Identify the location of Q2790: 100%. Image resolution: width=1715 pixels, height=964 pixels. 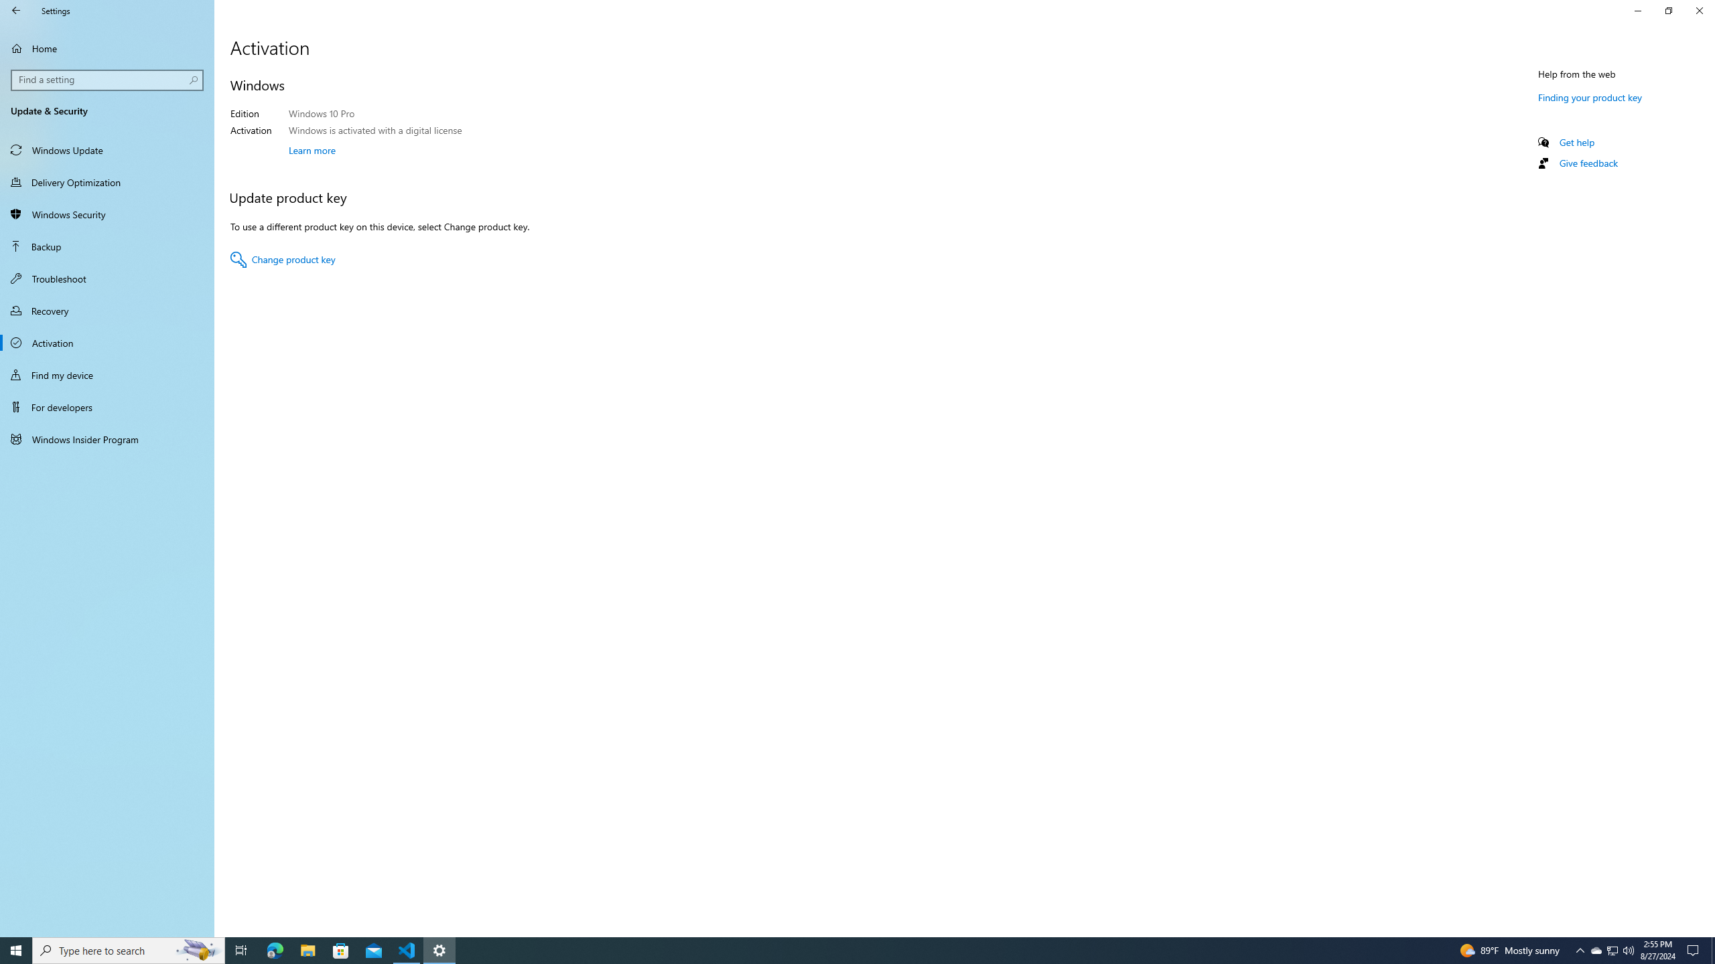
(275, 951).